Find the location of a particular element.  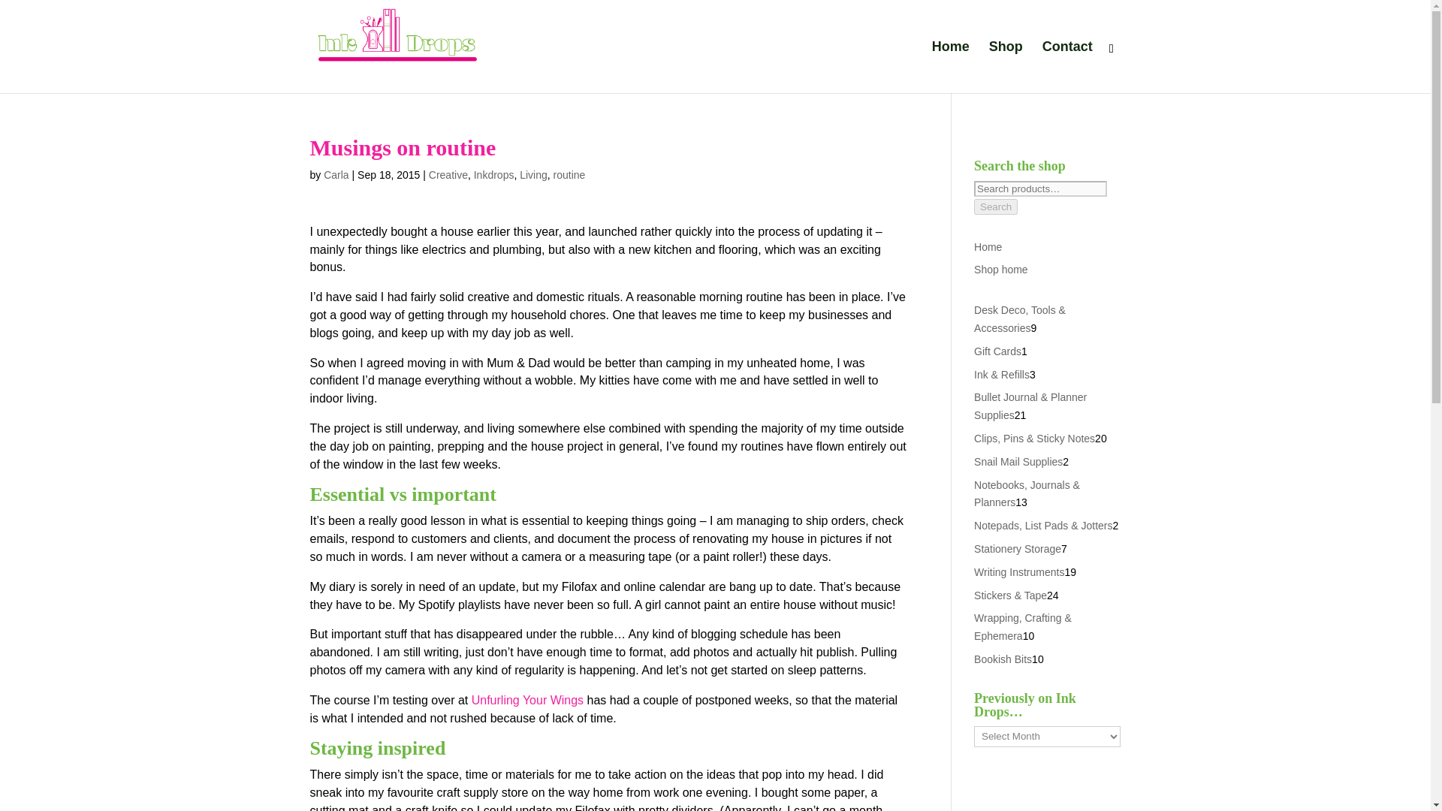

Unfurling Your Wings is located at coordinates (527, 700).